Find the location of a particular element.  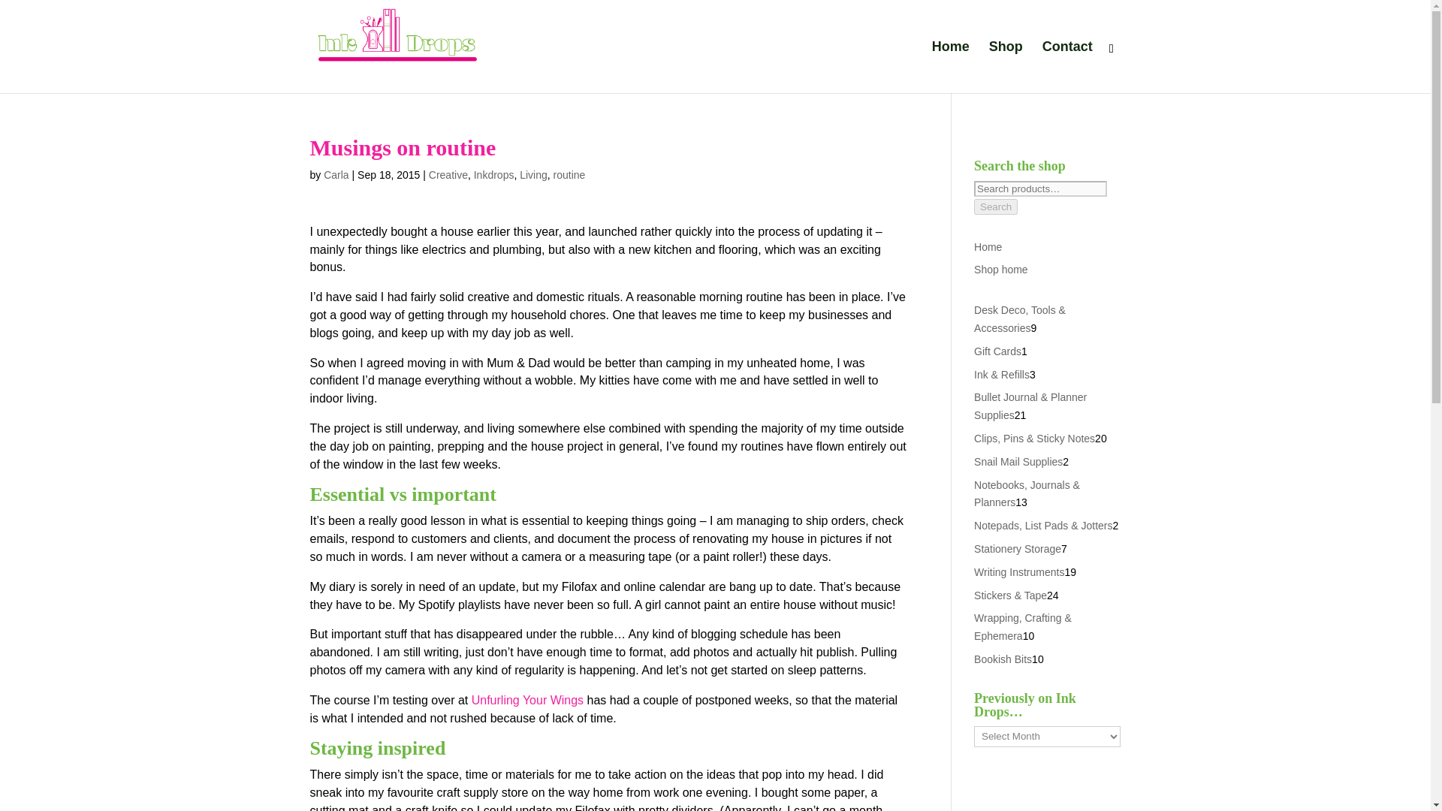

Unfurling Your Wings is located at coordinates (527, 700).